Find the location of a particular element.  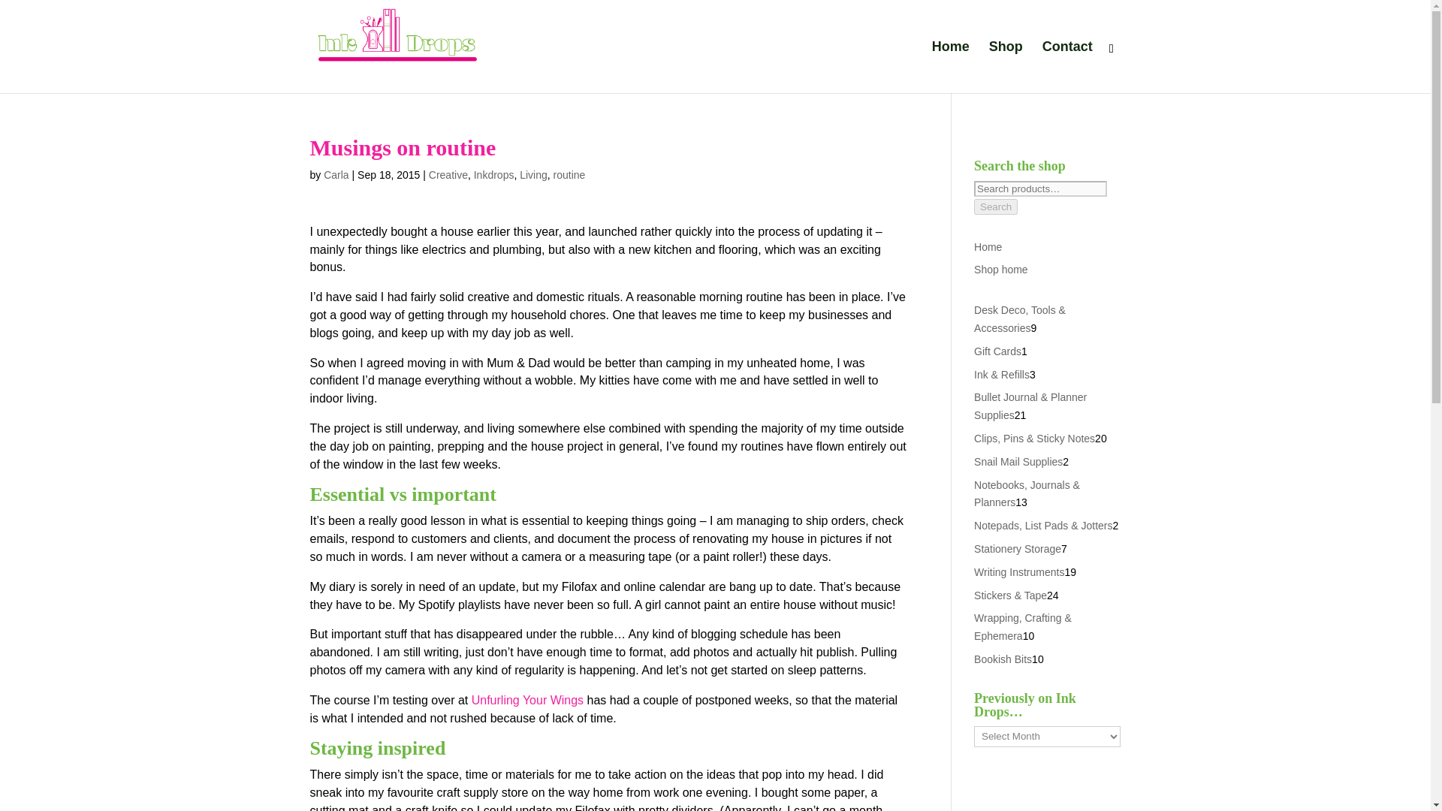

Unfurling Your Wings is located at coordinates (527, 700).